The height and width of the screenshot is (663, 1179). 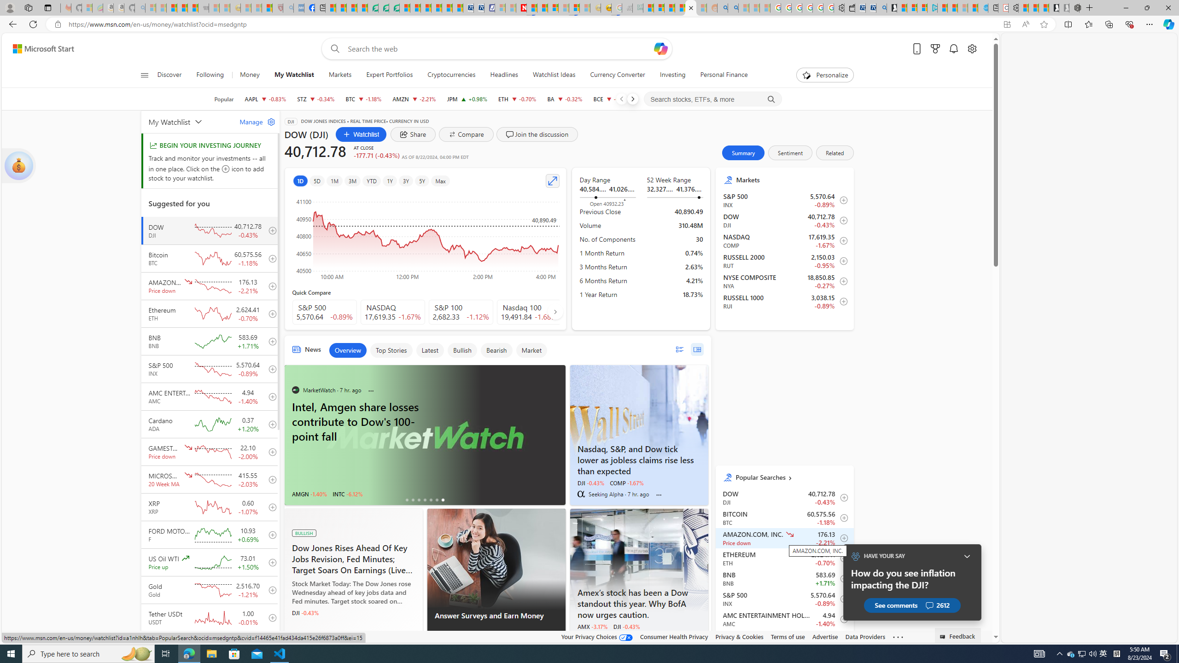 What do you see at coordinates (422, 180) in the screenshot?
I see `5Y` at bounding box center [422, 180].